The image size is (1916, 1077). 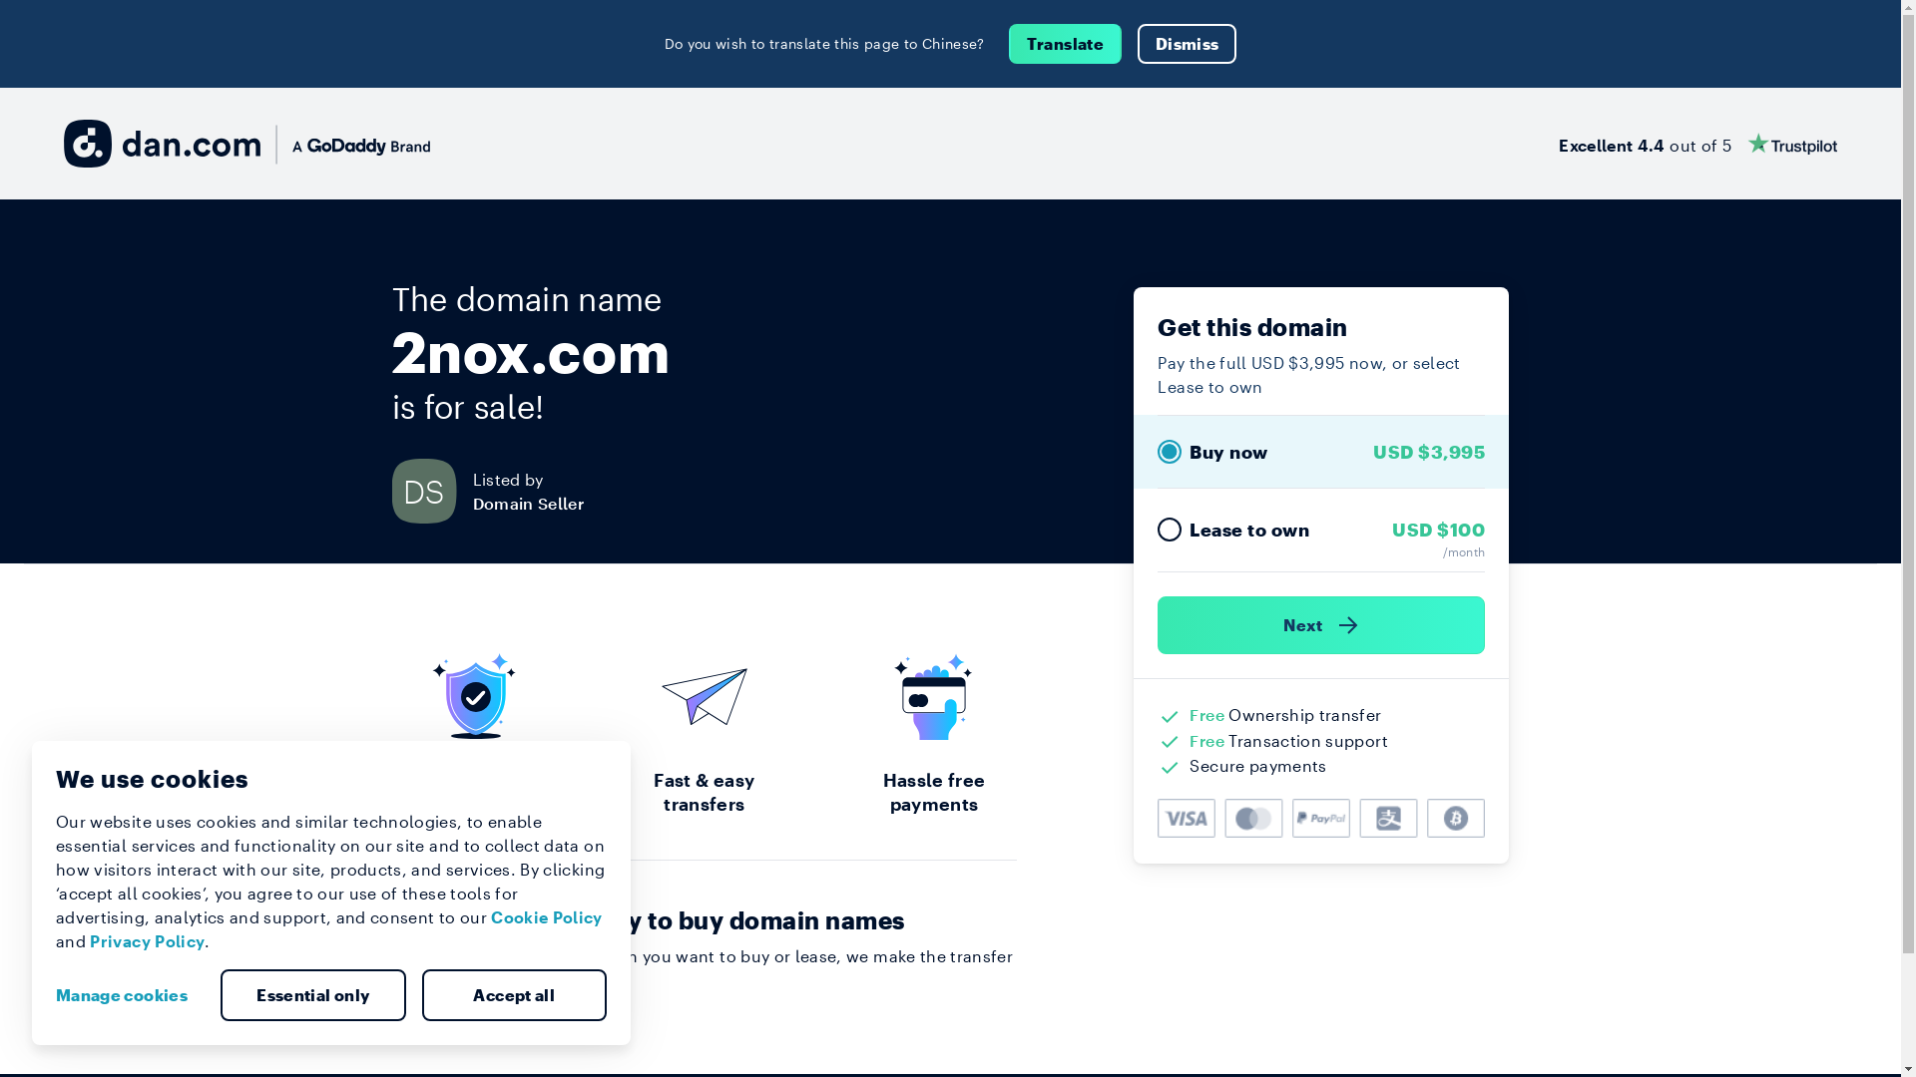 I want to click on Essential only, so click(x=313, y=995).